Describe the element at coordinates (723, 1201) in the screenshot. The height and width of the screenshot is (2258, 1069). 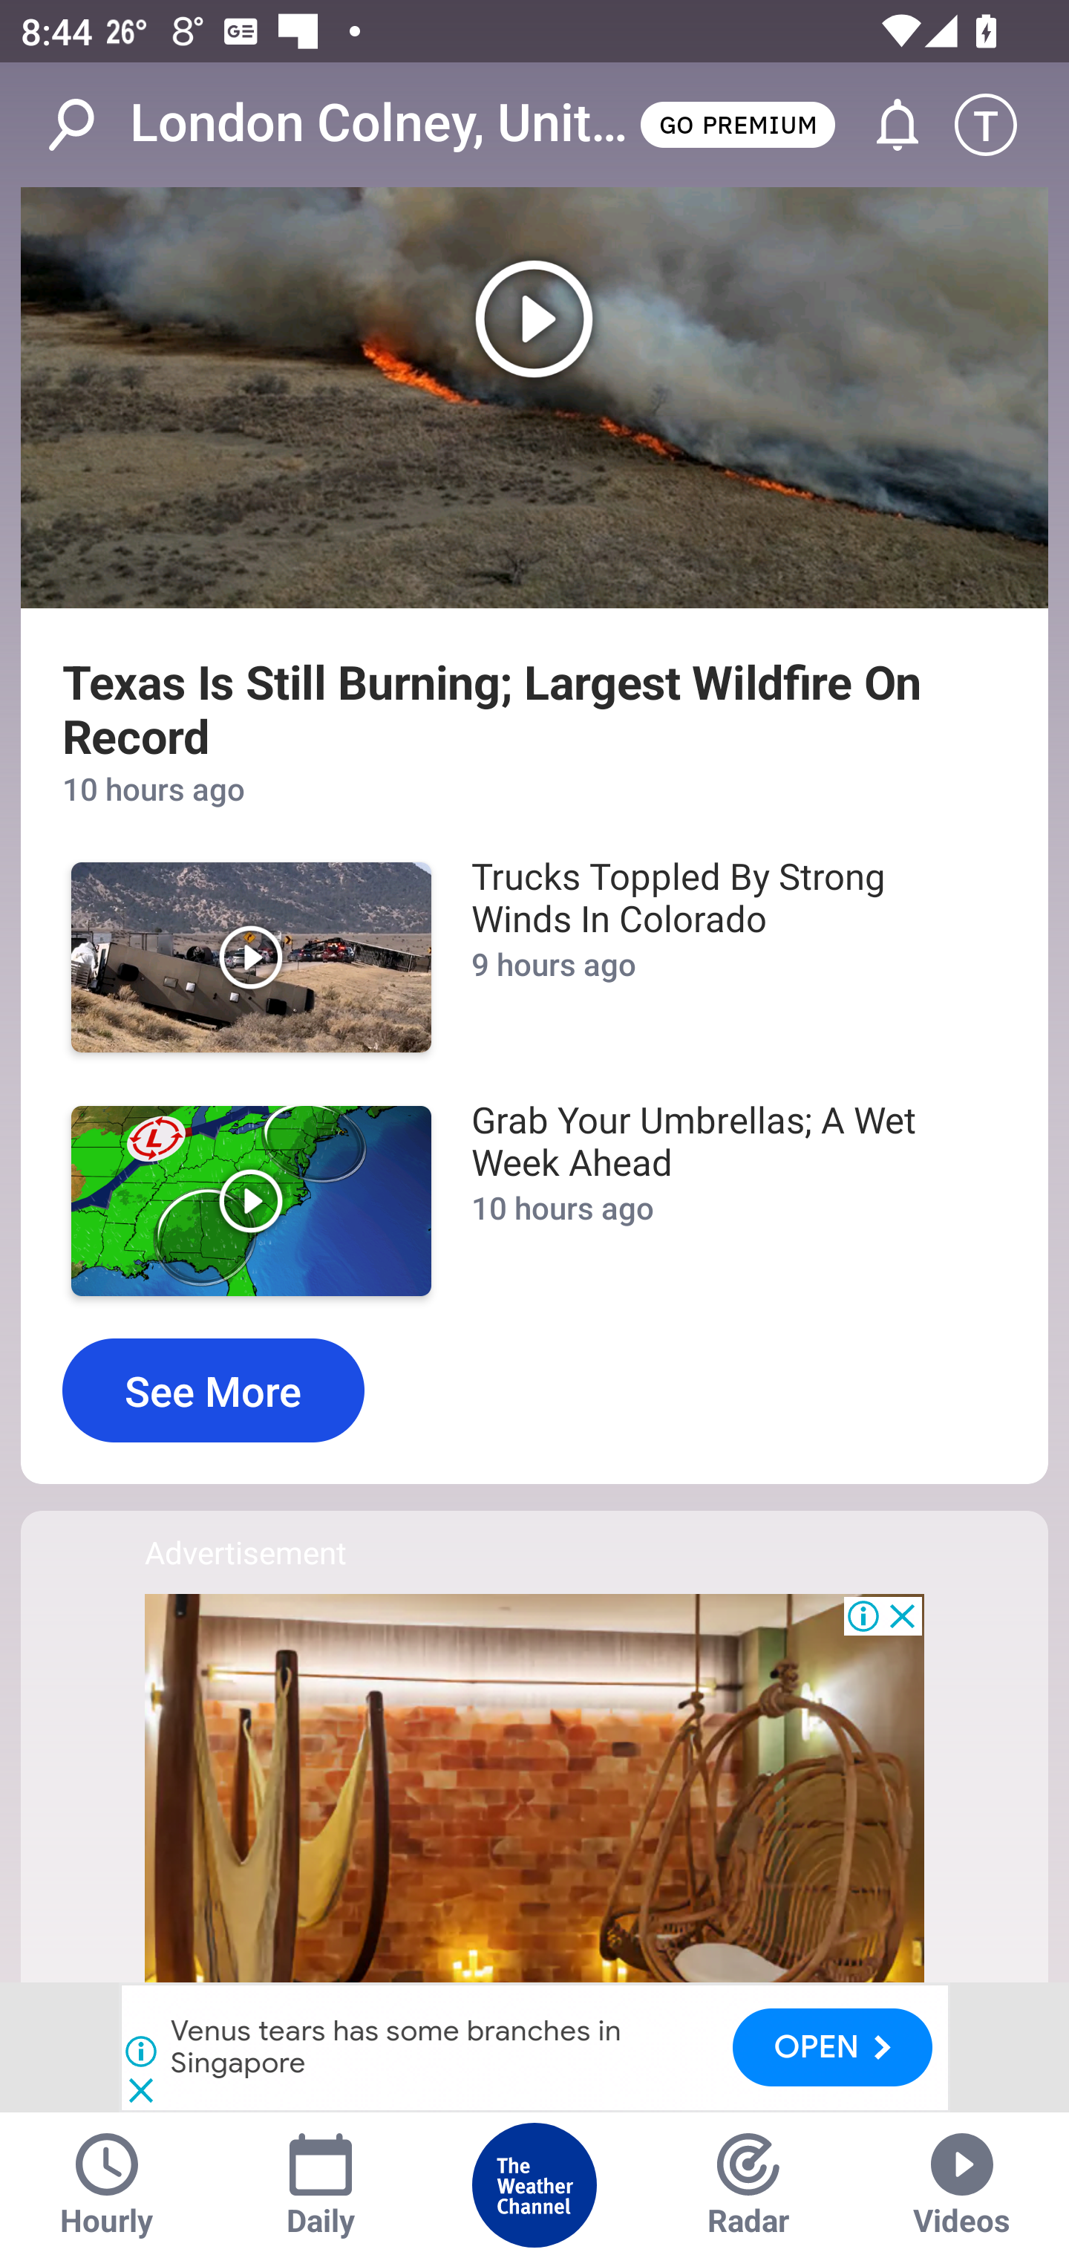
I see `Grab Your Umbrellas; A Wet Week Ahead 10 hours ago` at that location.